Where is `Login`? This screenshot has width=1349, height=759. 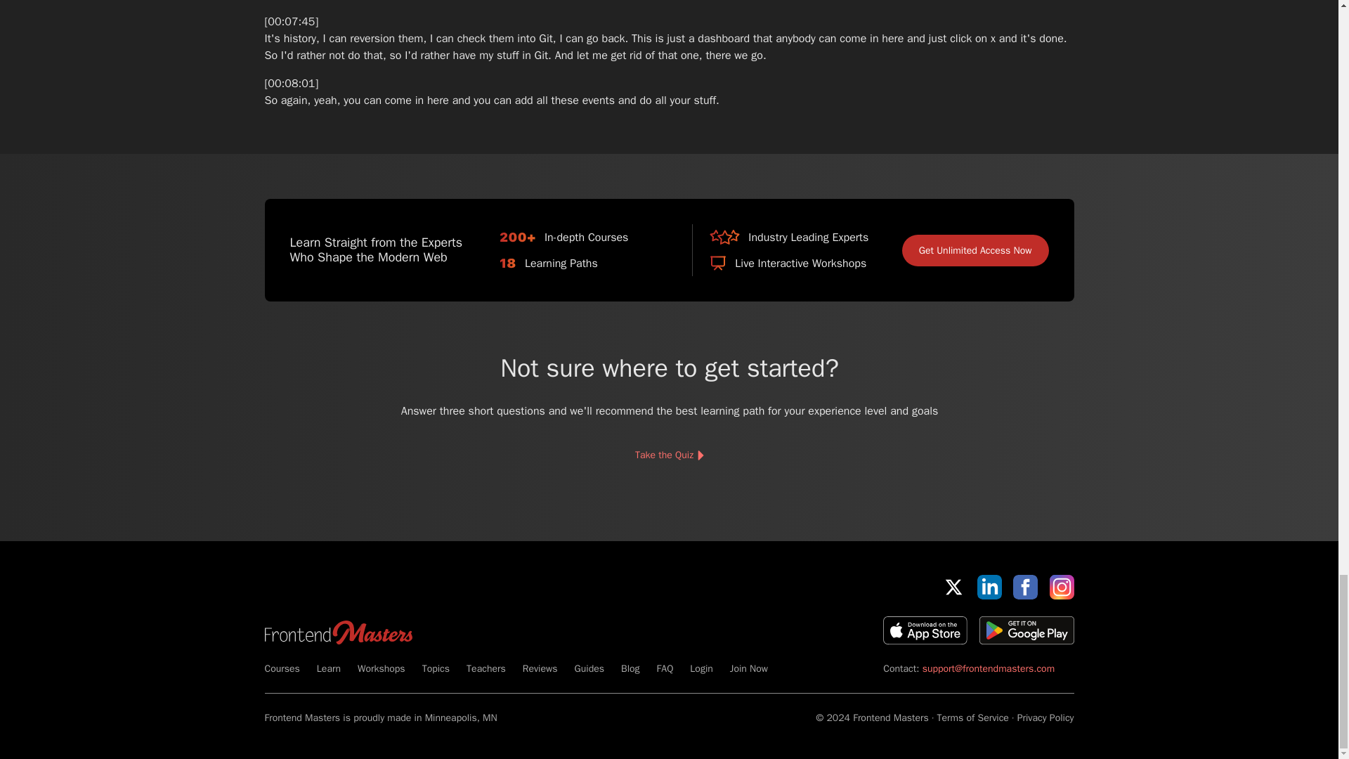
Login is located at coordinates (700, 668).